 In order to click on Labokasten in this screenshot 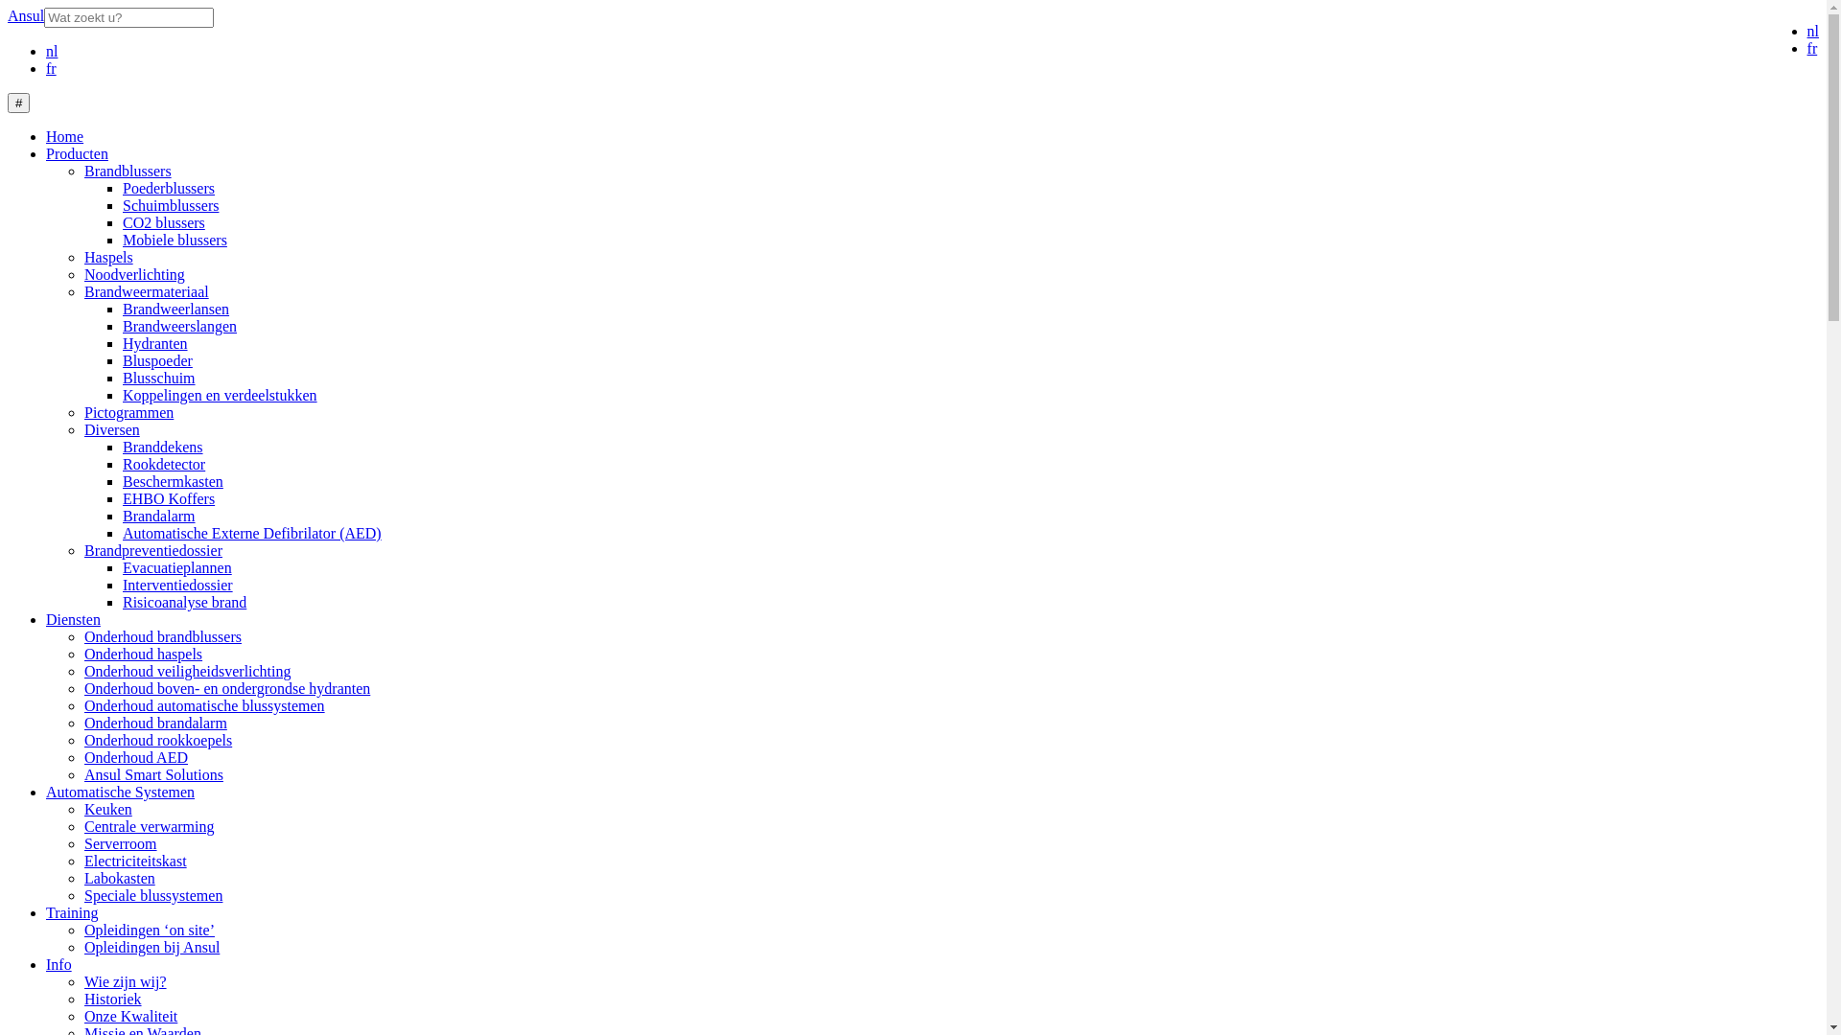, I will do `click(120, 878)`.